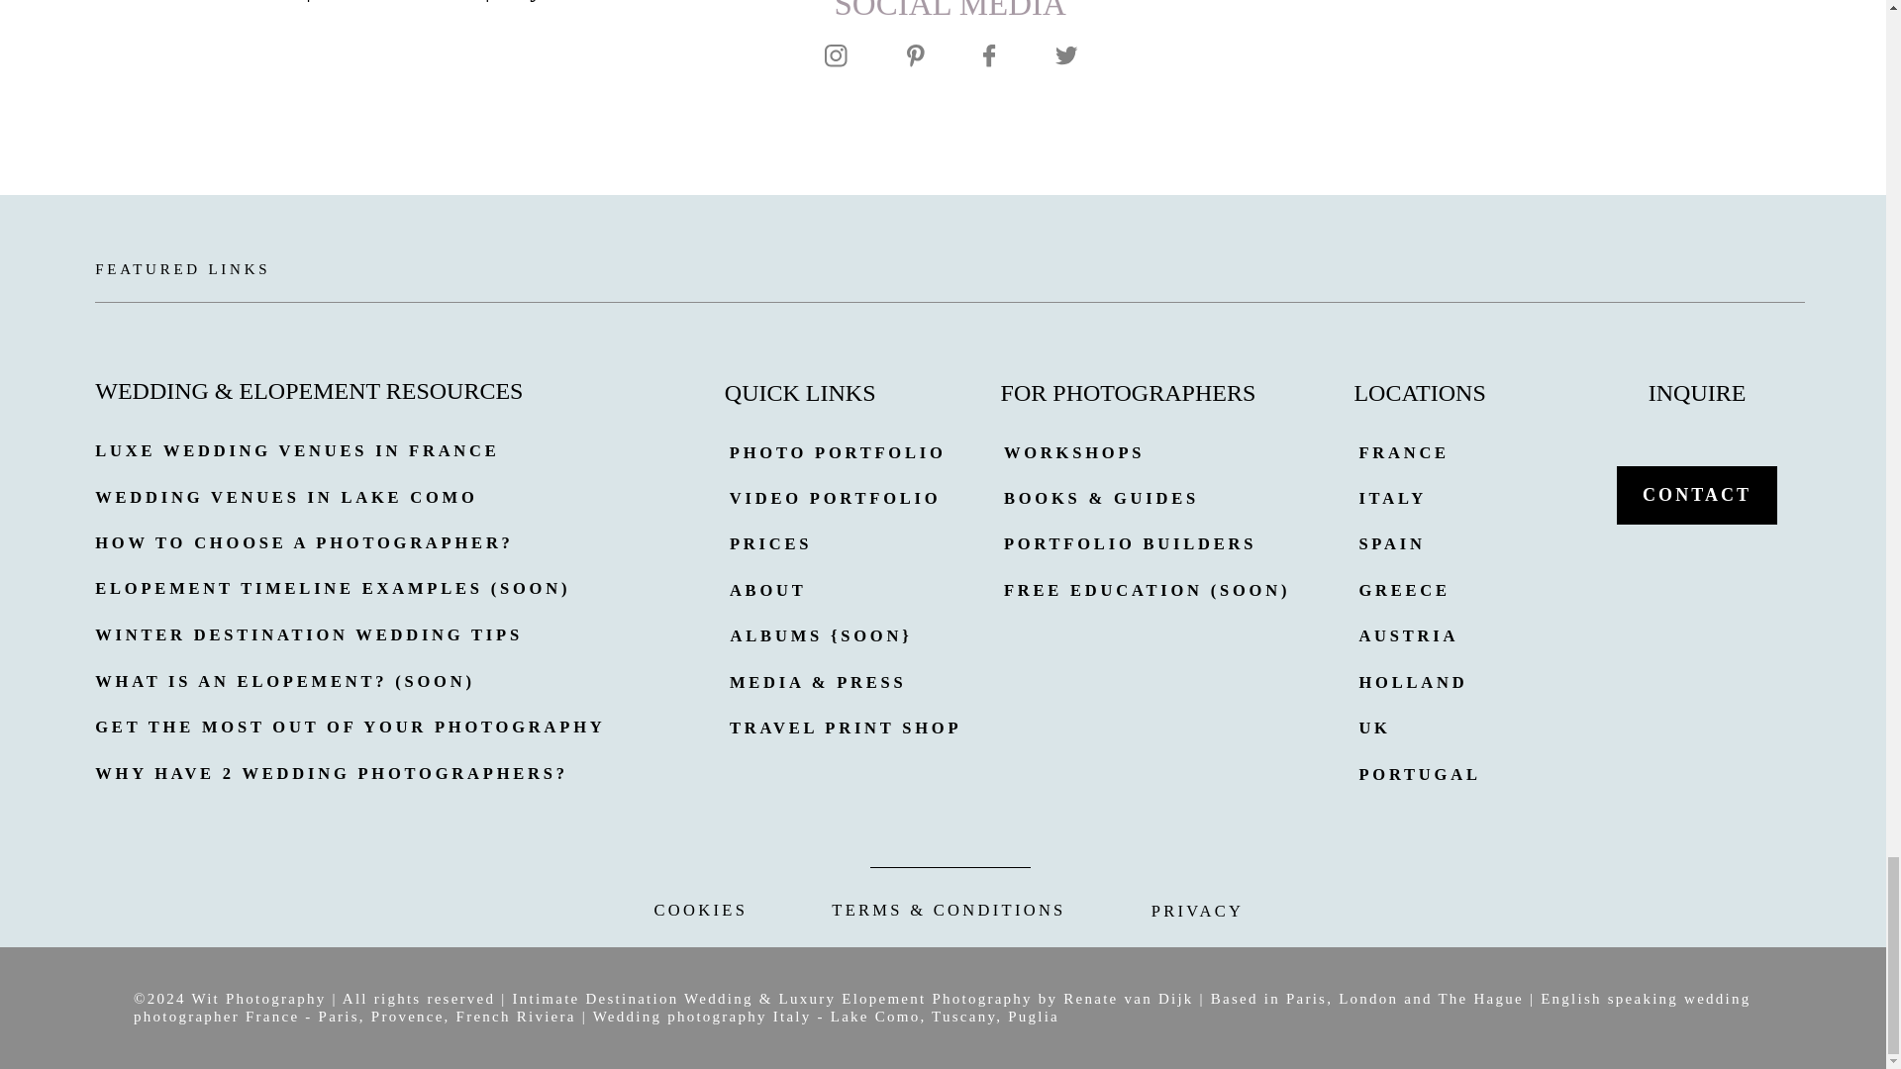 The height and width of the screenshot is (1069, 1901). I want to click on Paris, so click(274, 2).